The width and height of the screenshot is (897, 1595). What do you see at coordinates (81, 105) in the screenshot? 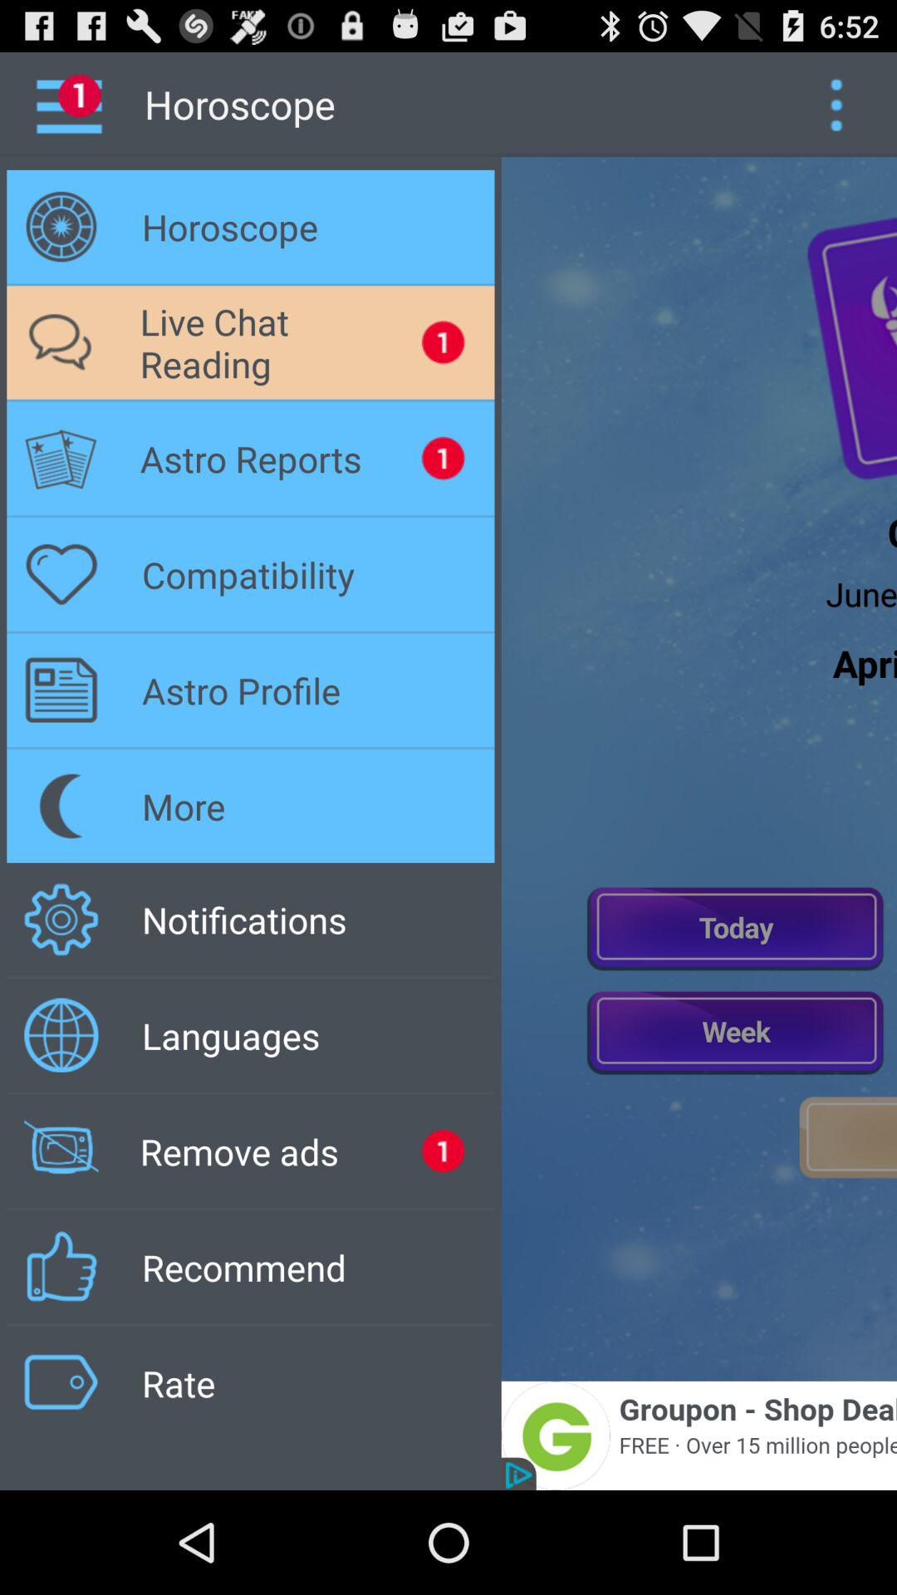
I see `the menu icon from top left corner` at bounding box center [81, 105].